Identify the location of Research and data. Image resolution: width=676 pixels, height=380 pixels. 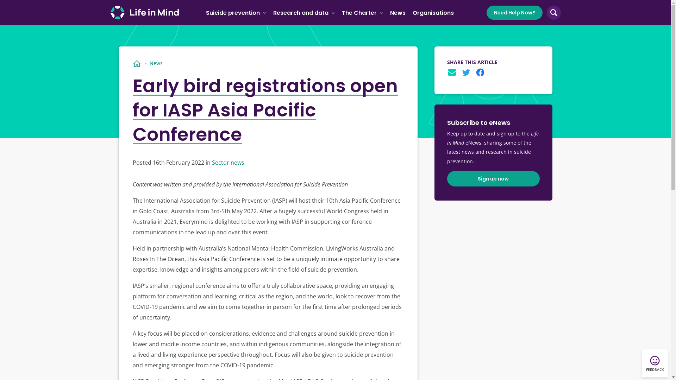
(304, 13).